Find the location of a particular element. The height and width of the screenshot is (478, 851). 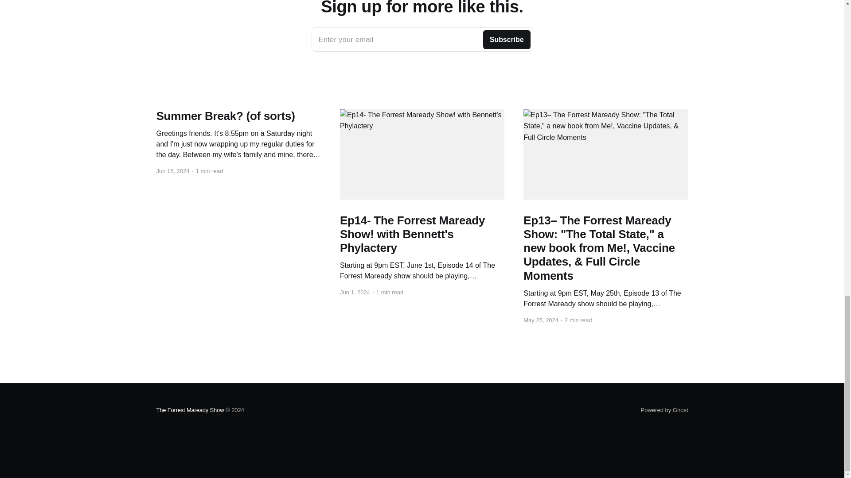

The Forrest Maready Show is located at coordinates (190, 410).